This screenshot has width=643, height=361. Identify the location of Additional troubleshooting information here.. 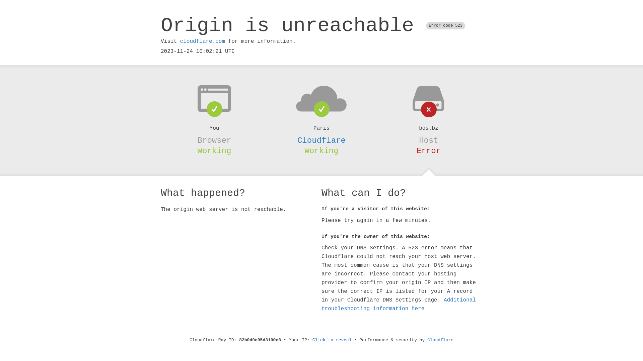
(399, 305).